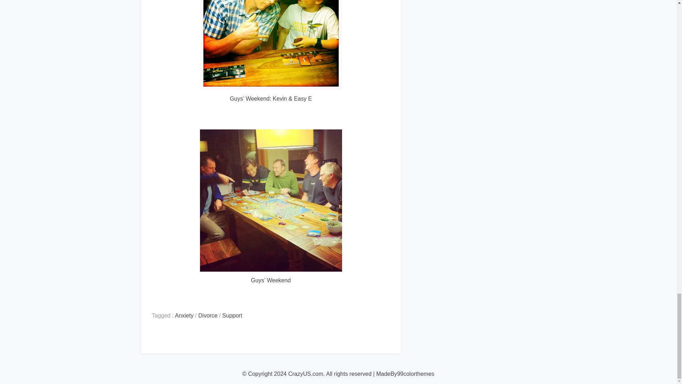 The image size is (682, 384). What do you see at coordinates (184, 316) in the screenshot?
I see `Anxiety` at bounding box center [184, 316].